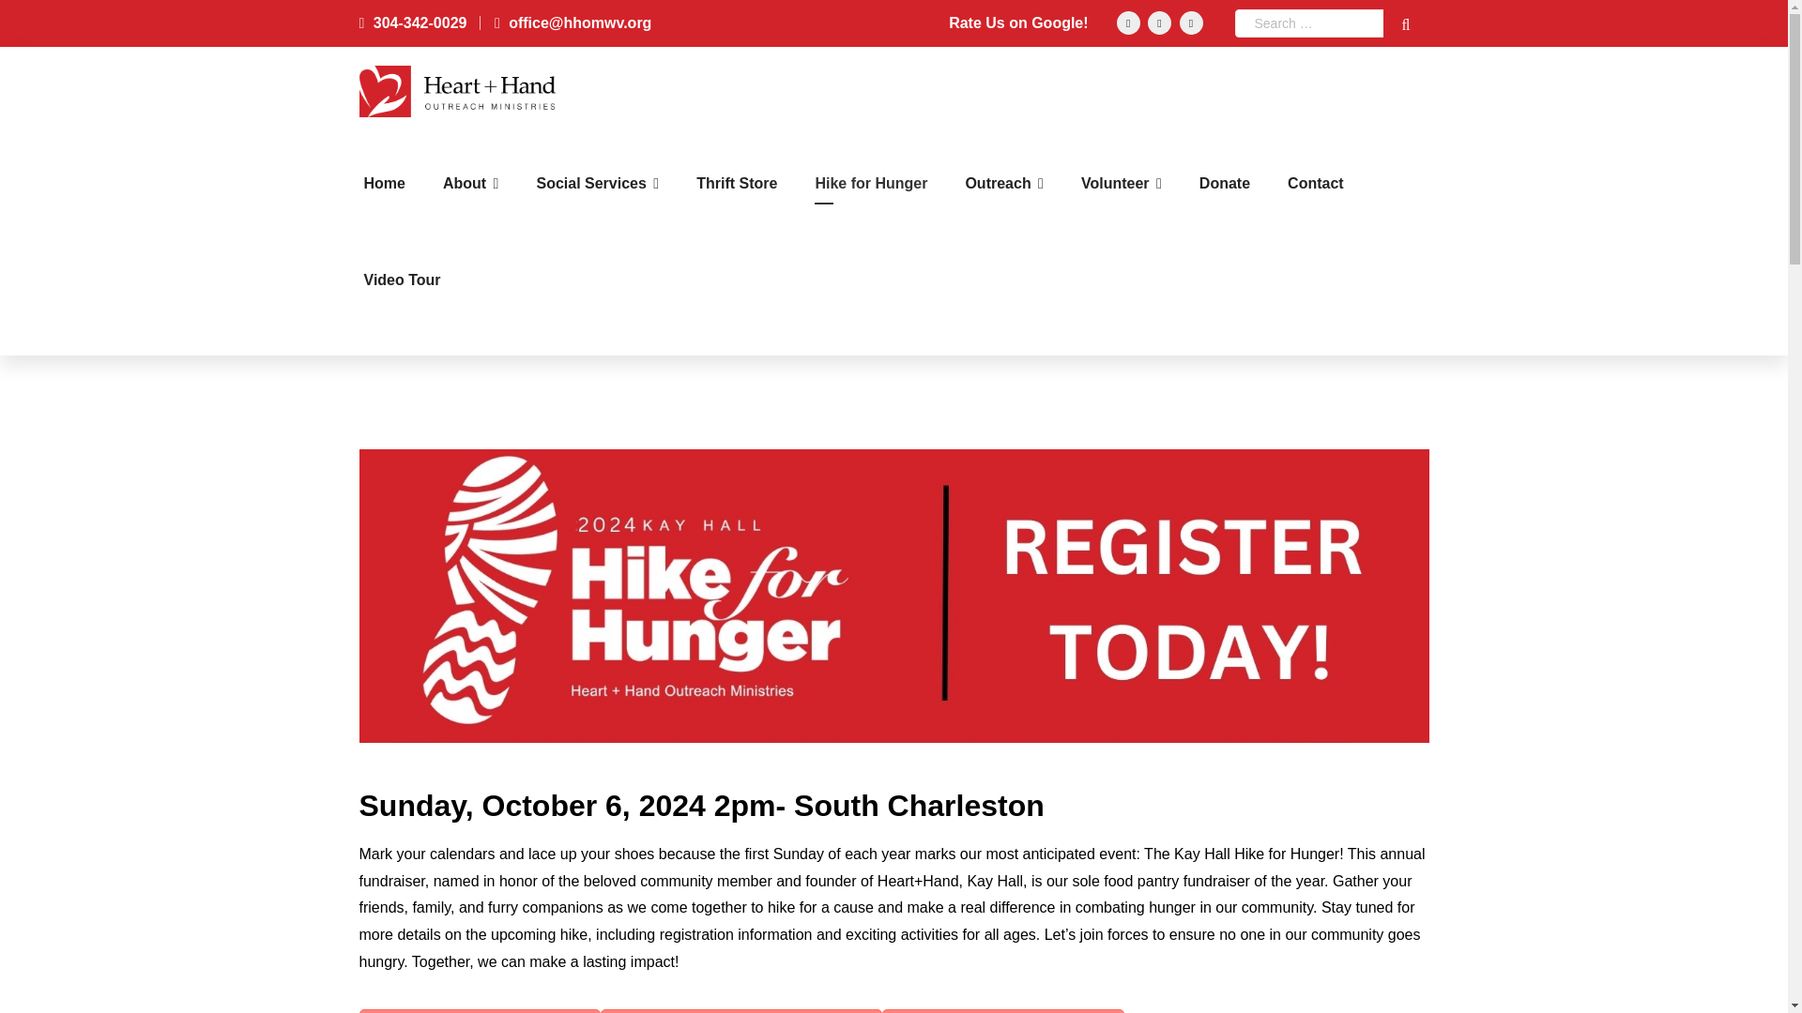  Describe the element at coordinates (385, 184) in the screenshot. I see `Home` at that location.